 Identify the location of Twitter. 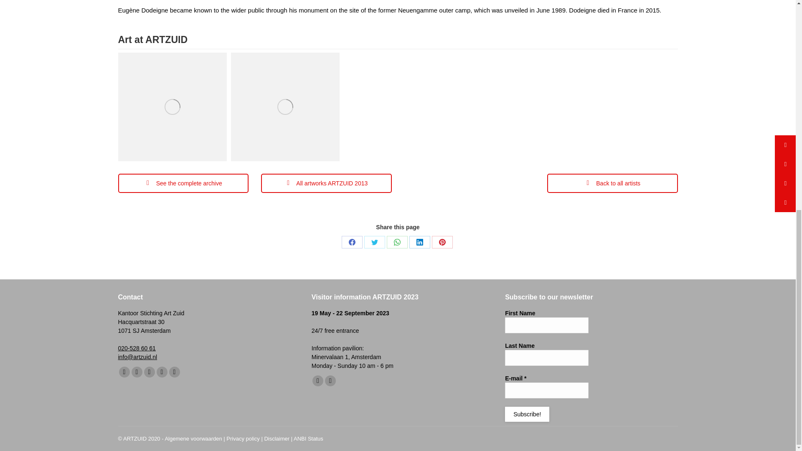
(374, 242).